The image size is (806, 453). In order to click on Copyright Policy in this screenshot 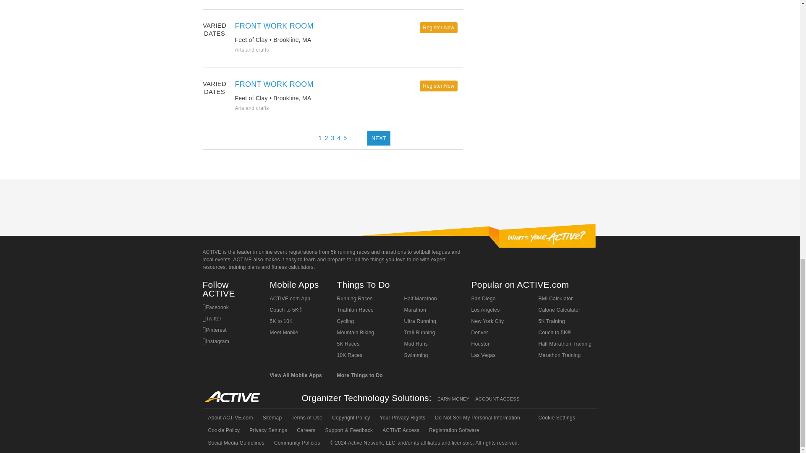, I will do `click(350, 417)`.